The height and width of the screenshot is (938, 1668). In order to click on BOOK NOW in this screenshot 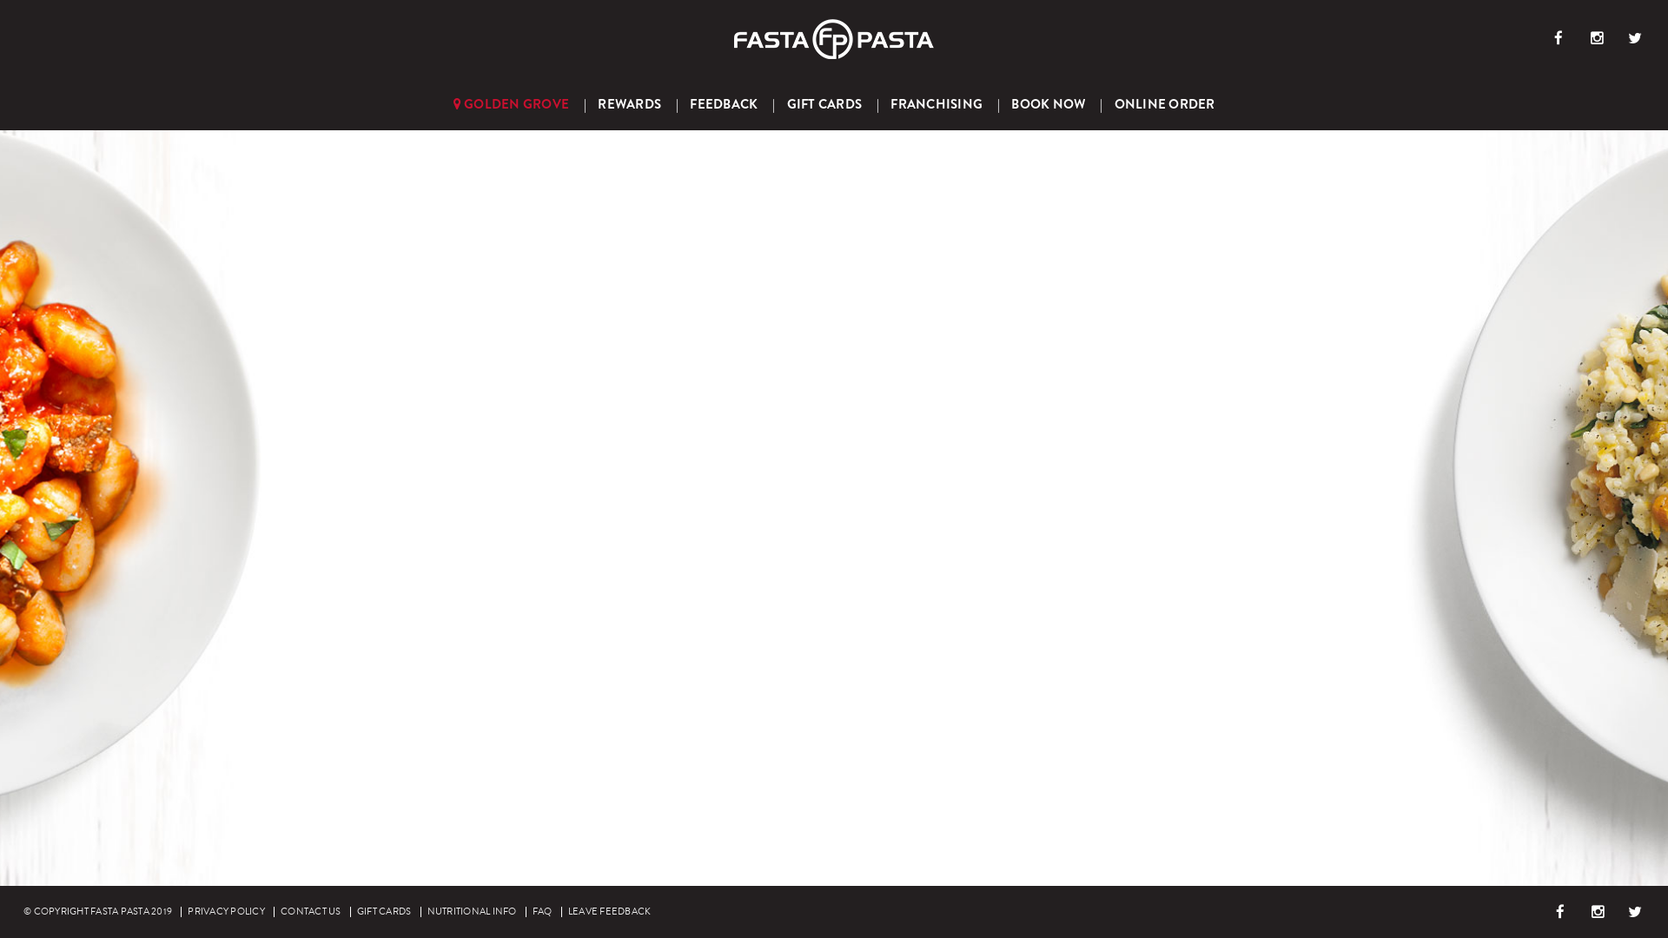, I will do `click(1048, 104)`.